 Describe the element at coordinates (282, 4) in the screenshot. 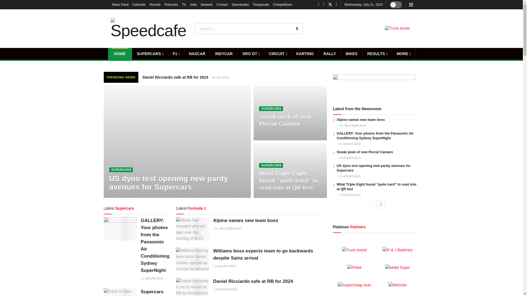

I see `Competitions` at that location.